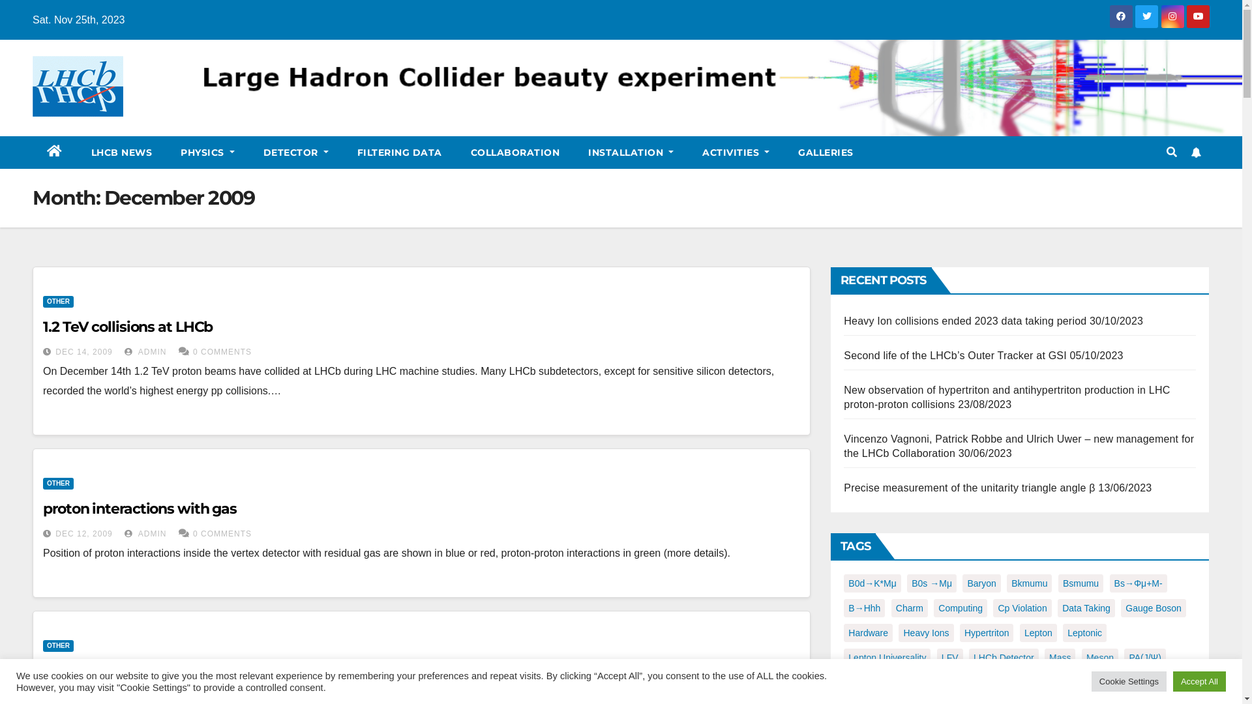 The width and height of the screenshot is (1252, 704). Describe the element at coordinates (1145, 682) in the screenshot. I see `RK*` at that location.